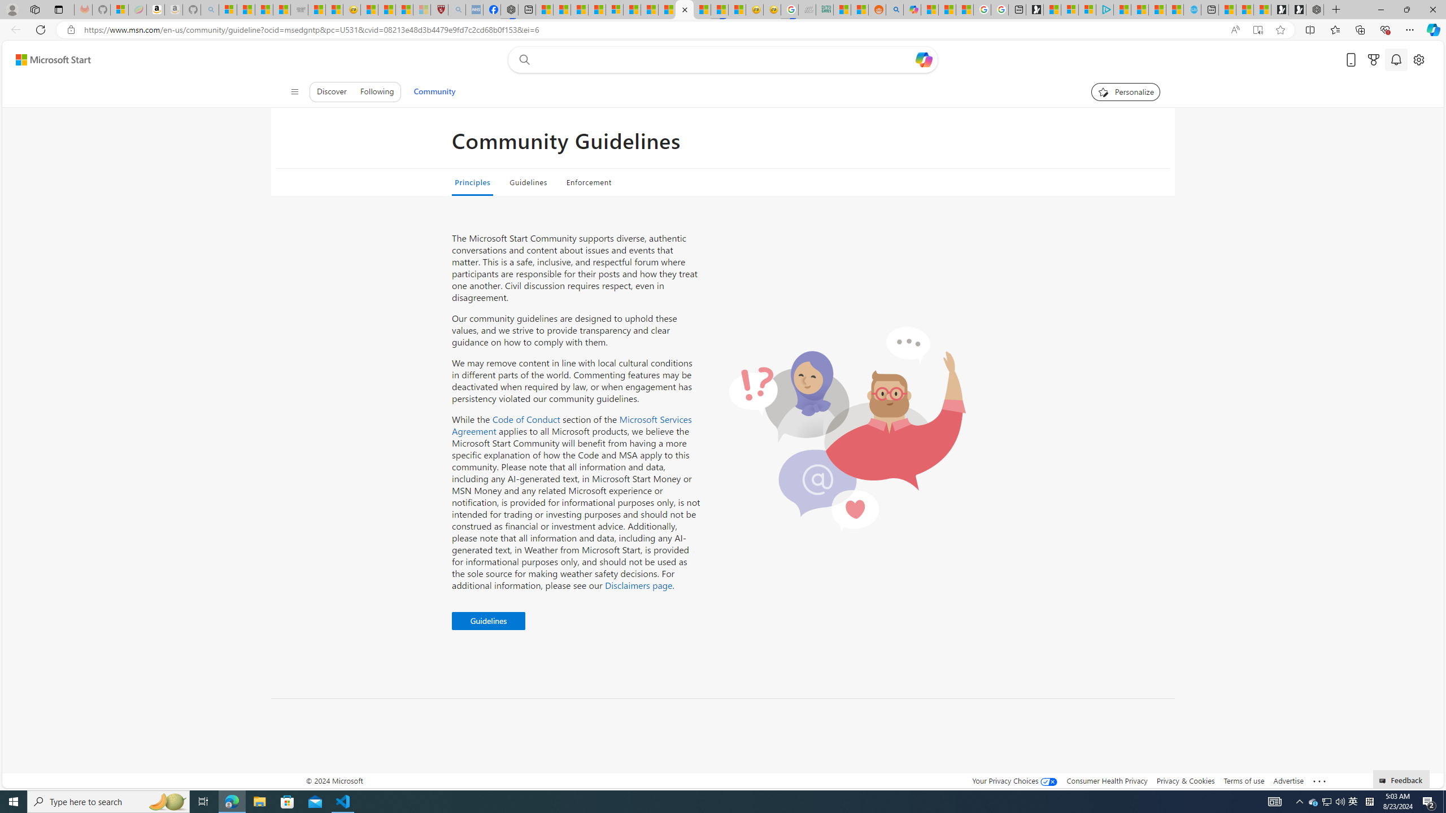  What do you see at coordinates (1374, 60) in the screenshot?
I see `Microsoft rewards` at bounding box center [1374, 60].